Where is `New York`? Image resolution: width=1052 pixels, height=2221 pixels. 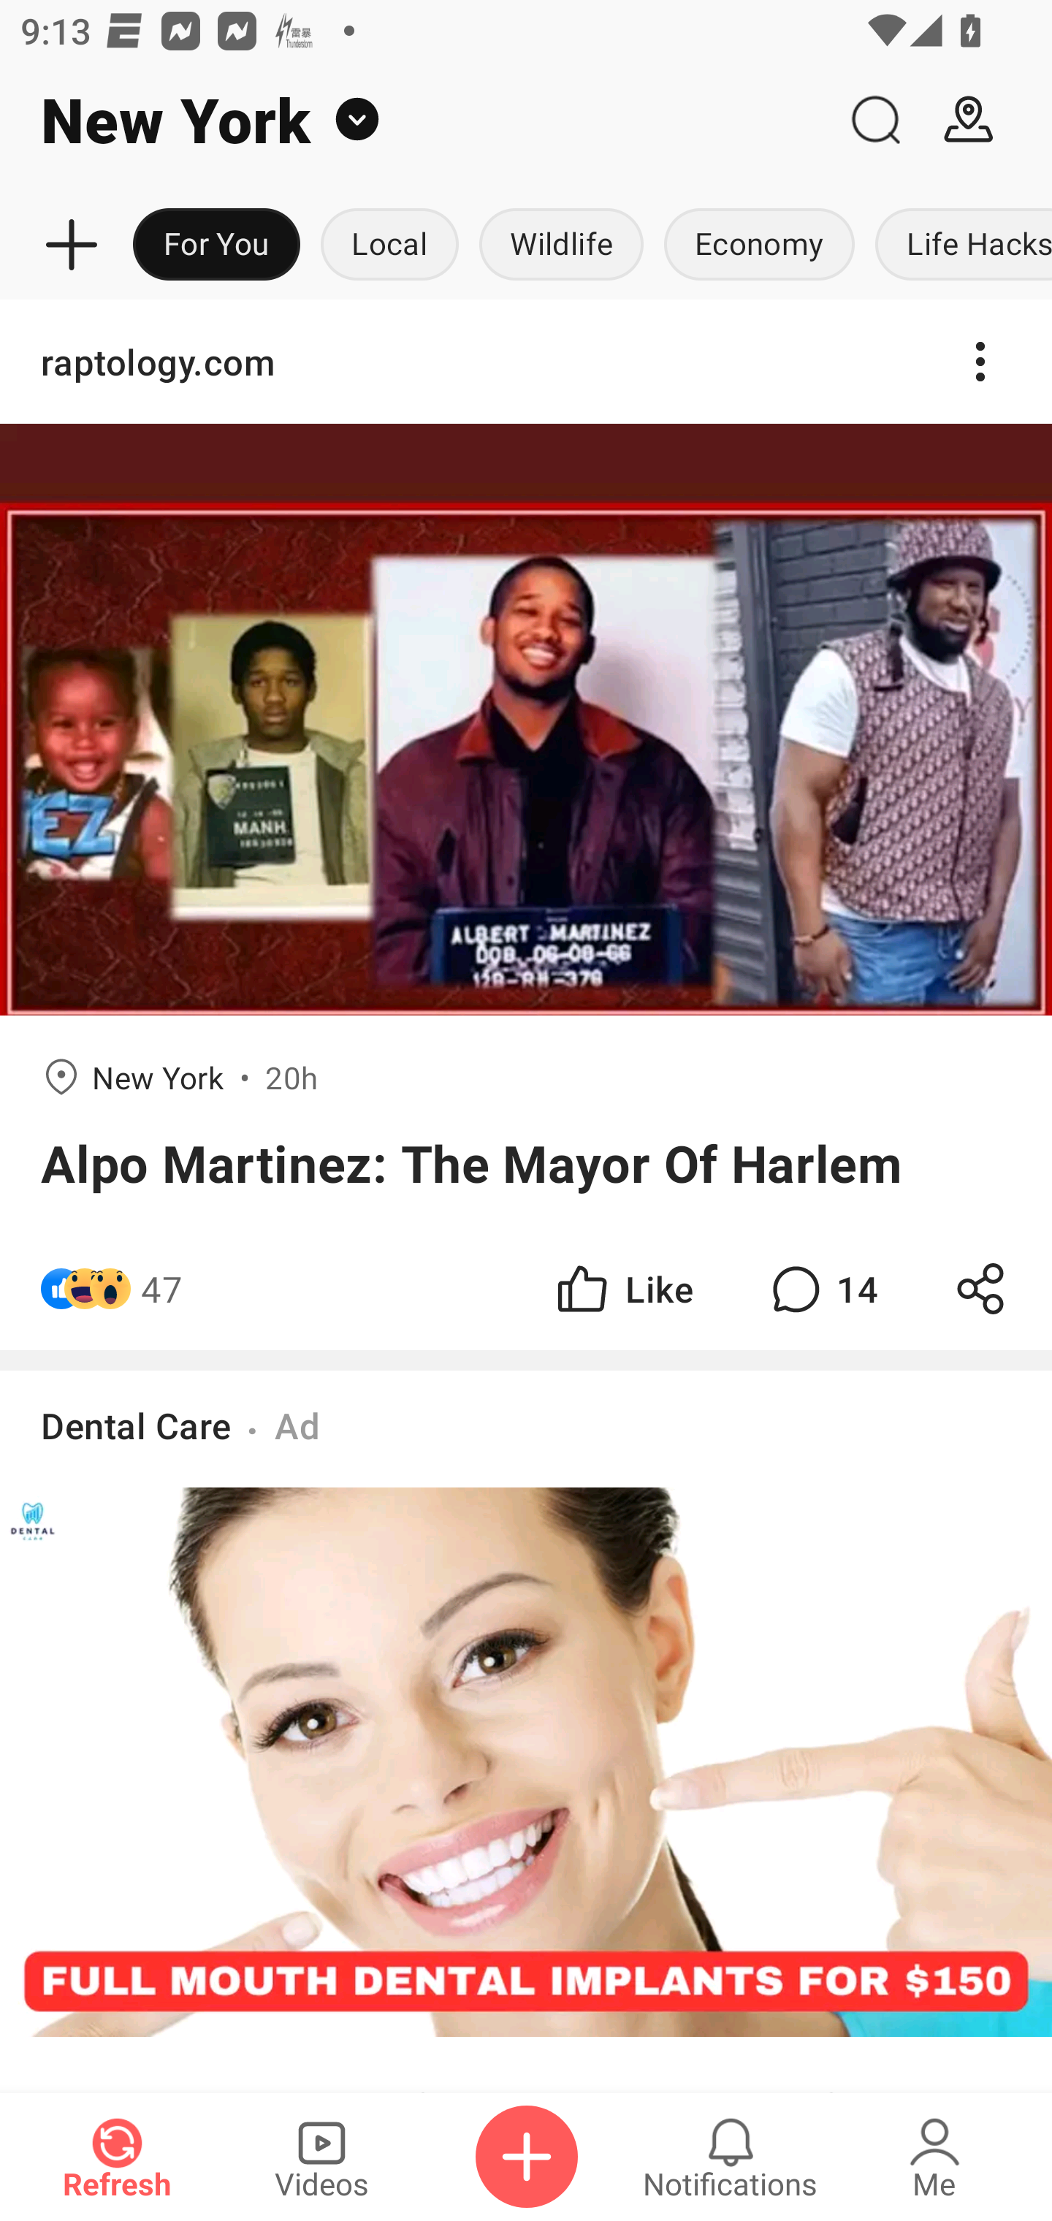
New York is located at coordinates (414, 120).